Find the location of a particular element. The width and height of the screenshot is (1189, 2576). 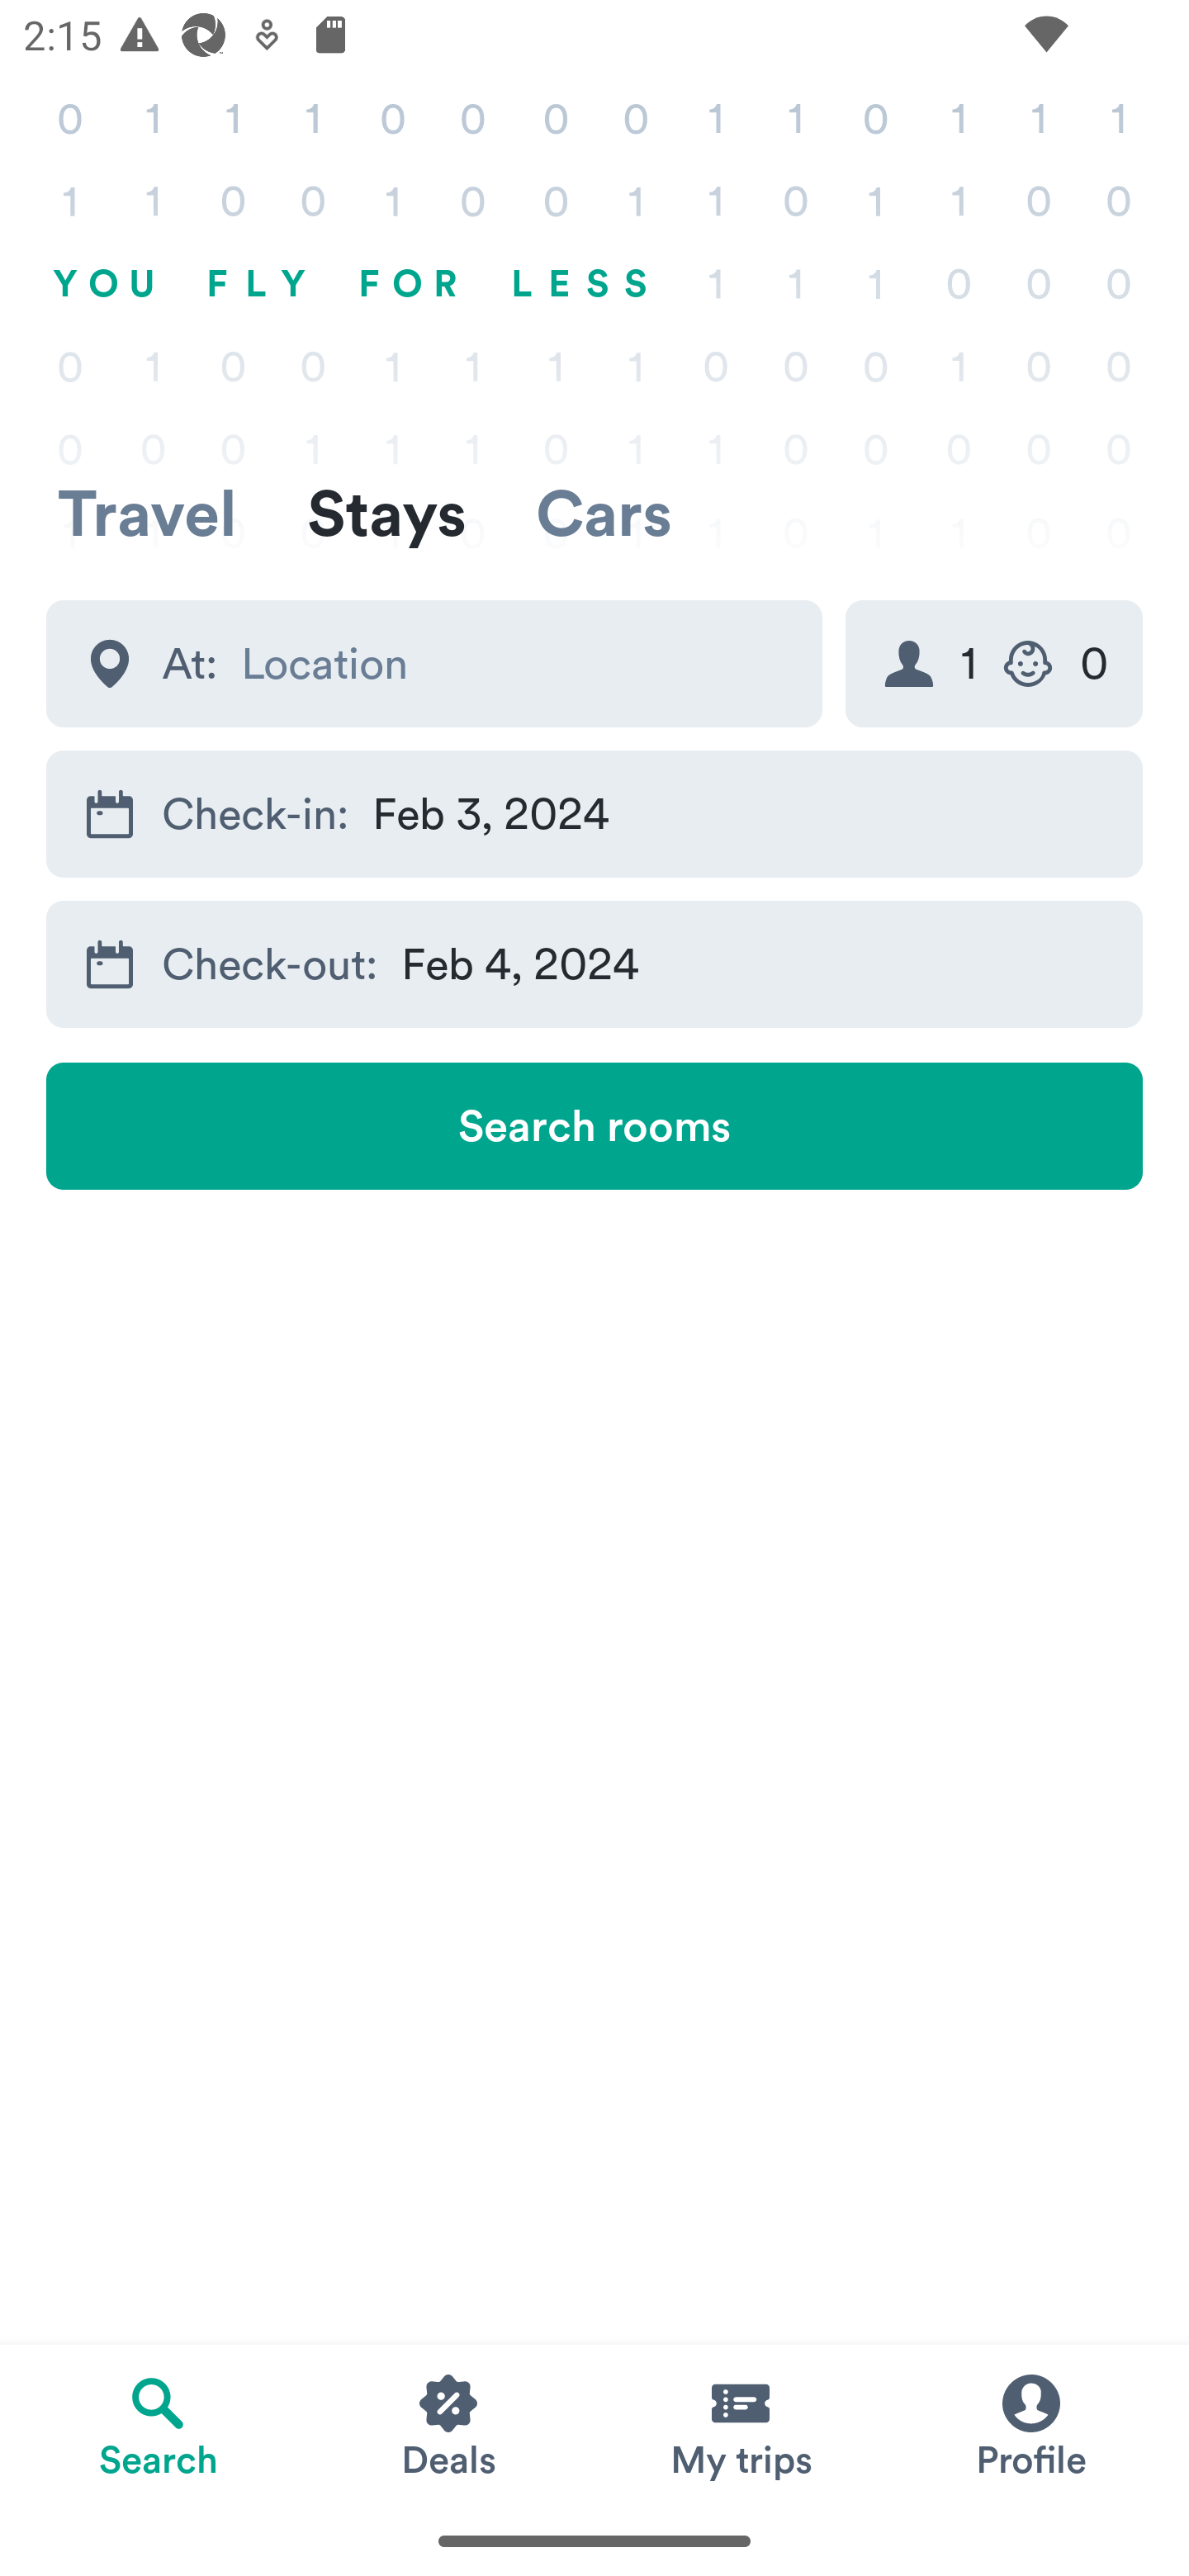

Profile is located at coordinates (1030, 2425).